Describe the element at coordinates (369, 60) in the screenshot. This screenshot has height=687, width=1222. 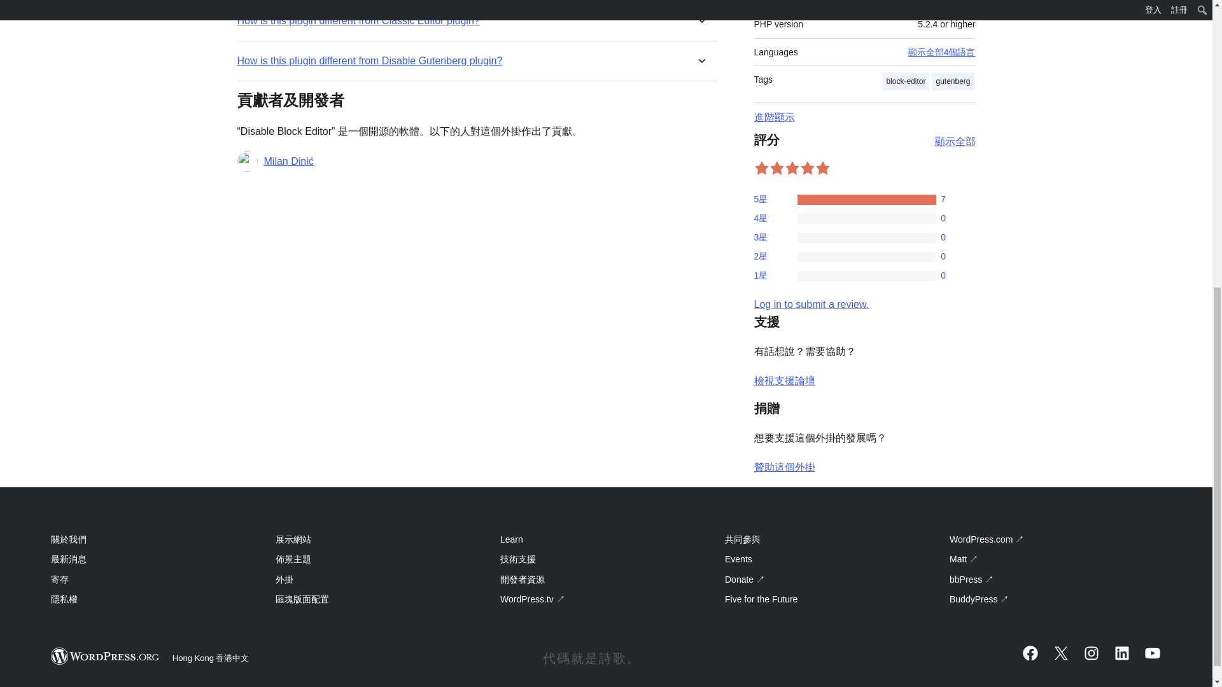
I see `How is this plugin different from Disable Gutenberg plugin?` at that location.